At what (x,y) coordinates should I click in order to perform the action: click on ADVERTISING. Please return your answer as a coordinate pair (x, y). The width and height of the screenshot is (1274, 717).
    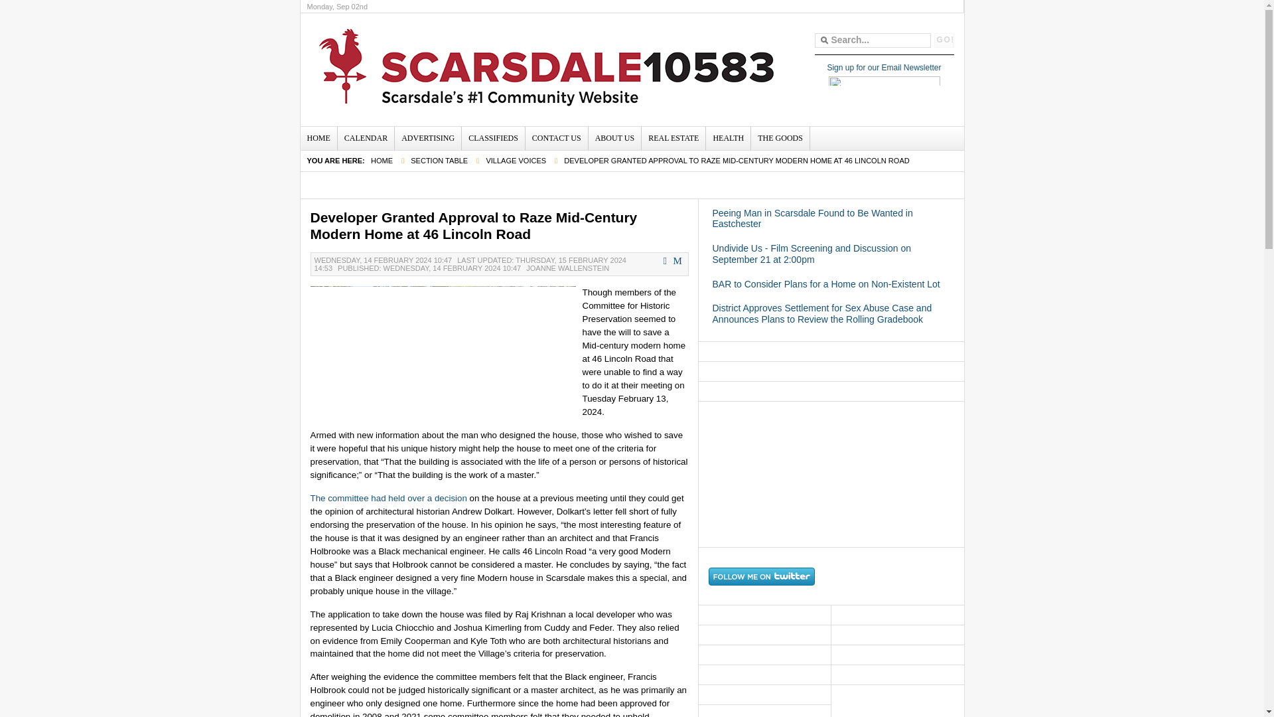
    Looking at the image, I should click on (428, 137).